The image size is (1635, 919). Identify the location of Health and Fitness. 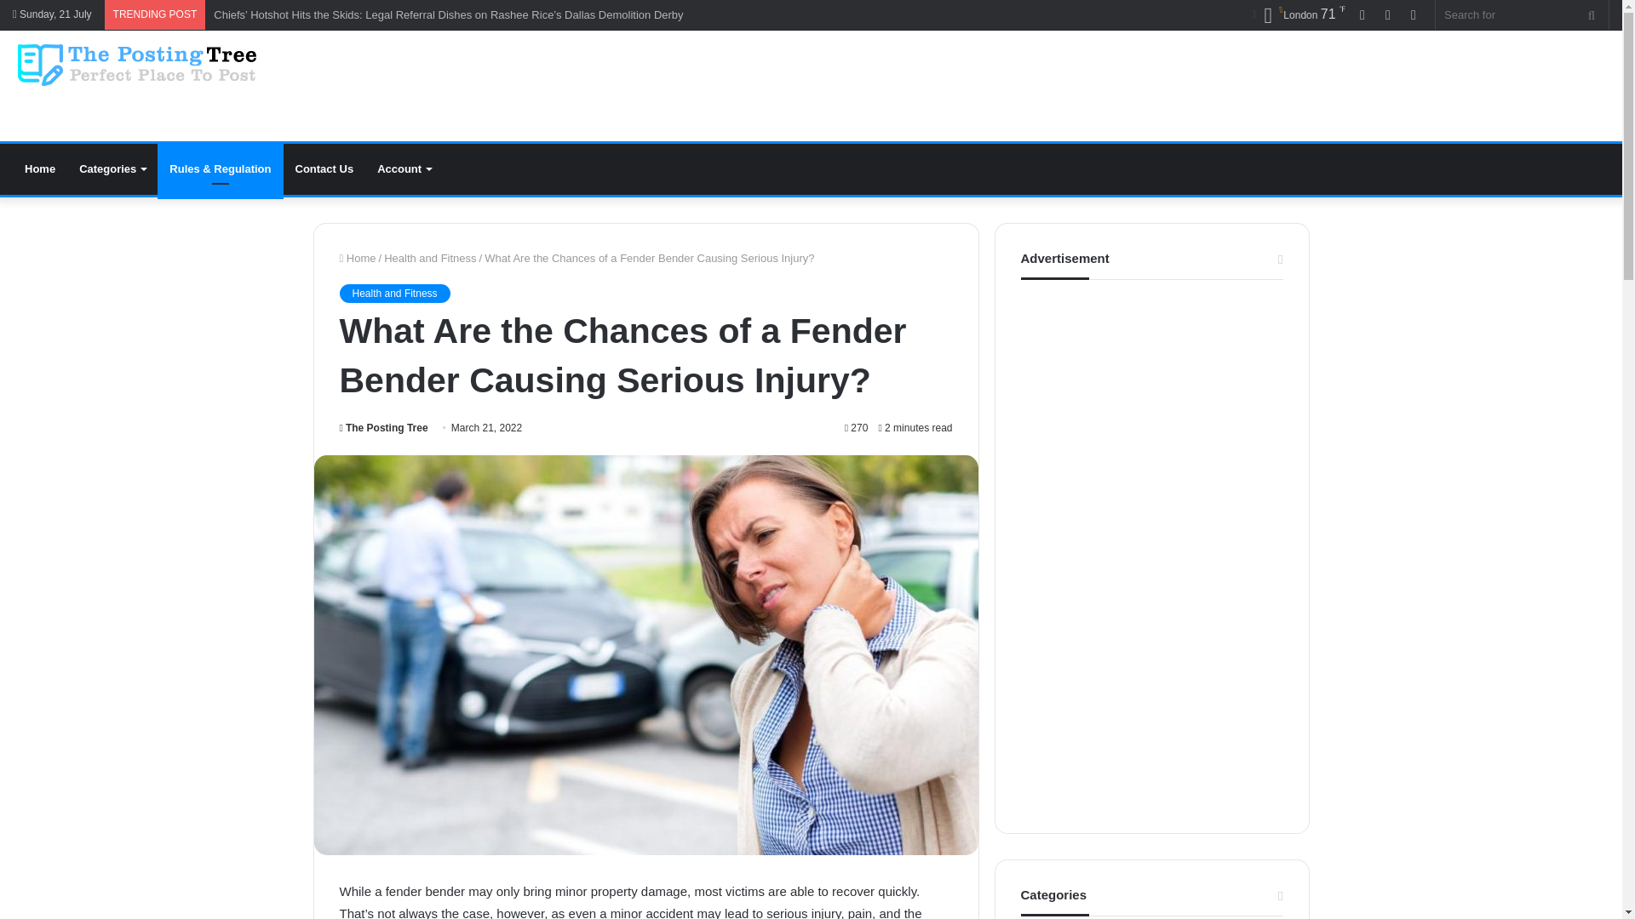
(393, 293).